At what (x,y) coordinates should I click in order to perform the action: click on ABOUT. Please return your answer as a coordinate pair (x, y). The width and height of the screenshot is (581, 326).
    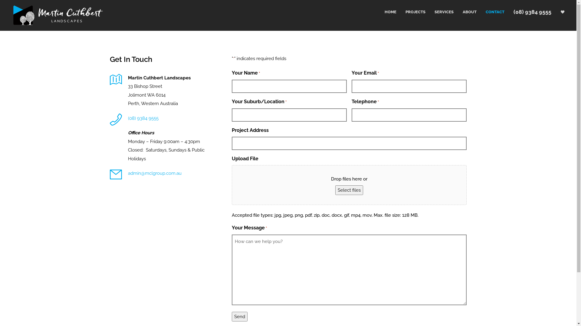
    Looking at the image, I should click on (465, 12).